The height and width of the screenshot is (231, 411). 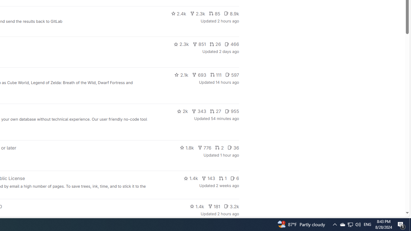 What do you see at coordinates (232, 111) in the screenshot?
I see `955` at bounding box center [232, 111].